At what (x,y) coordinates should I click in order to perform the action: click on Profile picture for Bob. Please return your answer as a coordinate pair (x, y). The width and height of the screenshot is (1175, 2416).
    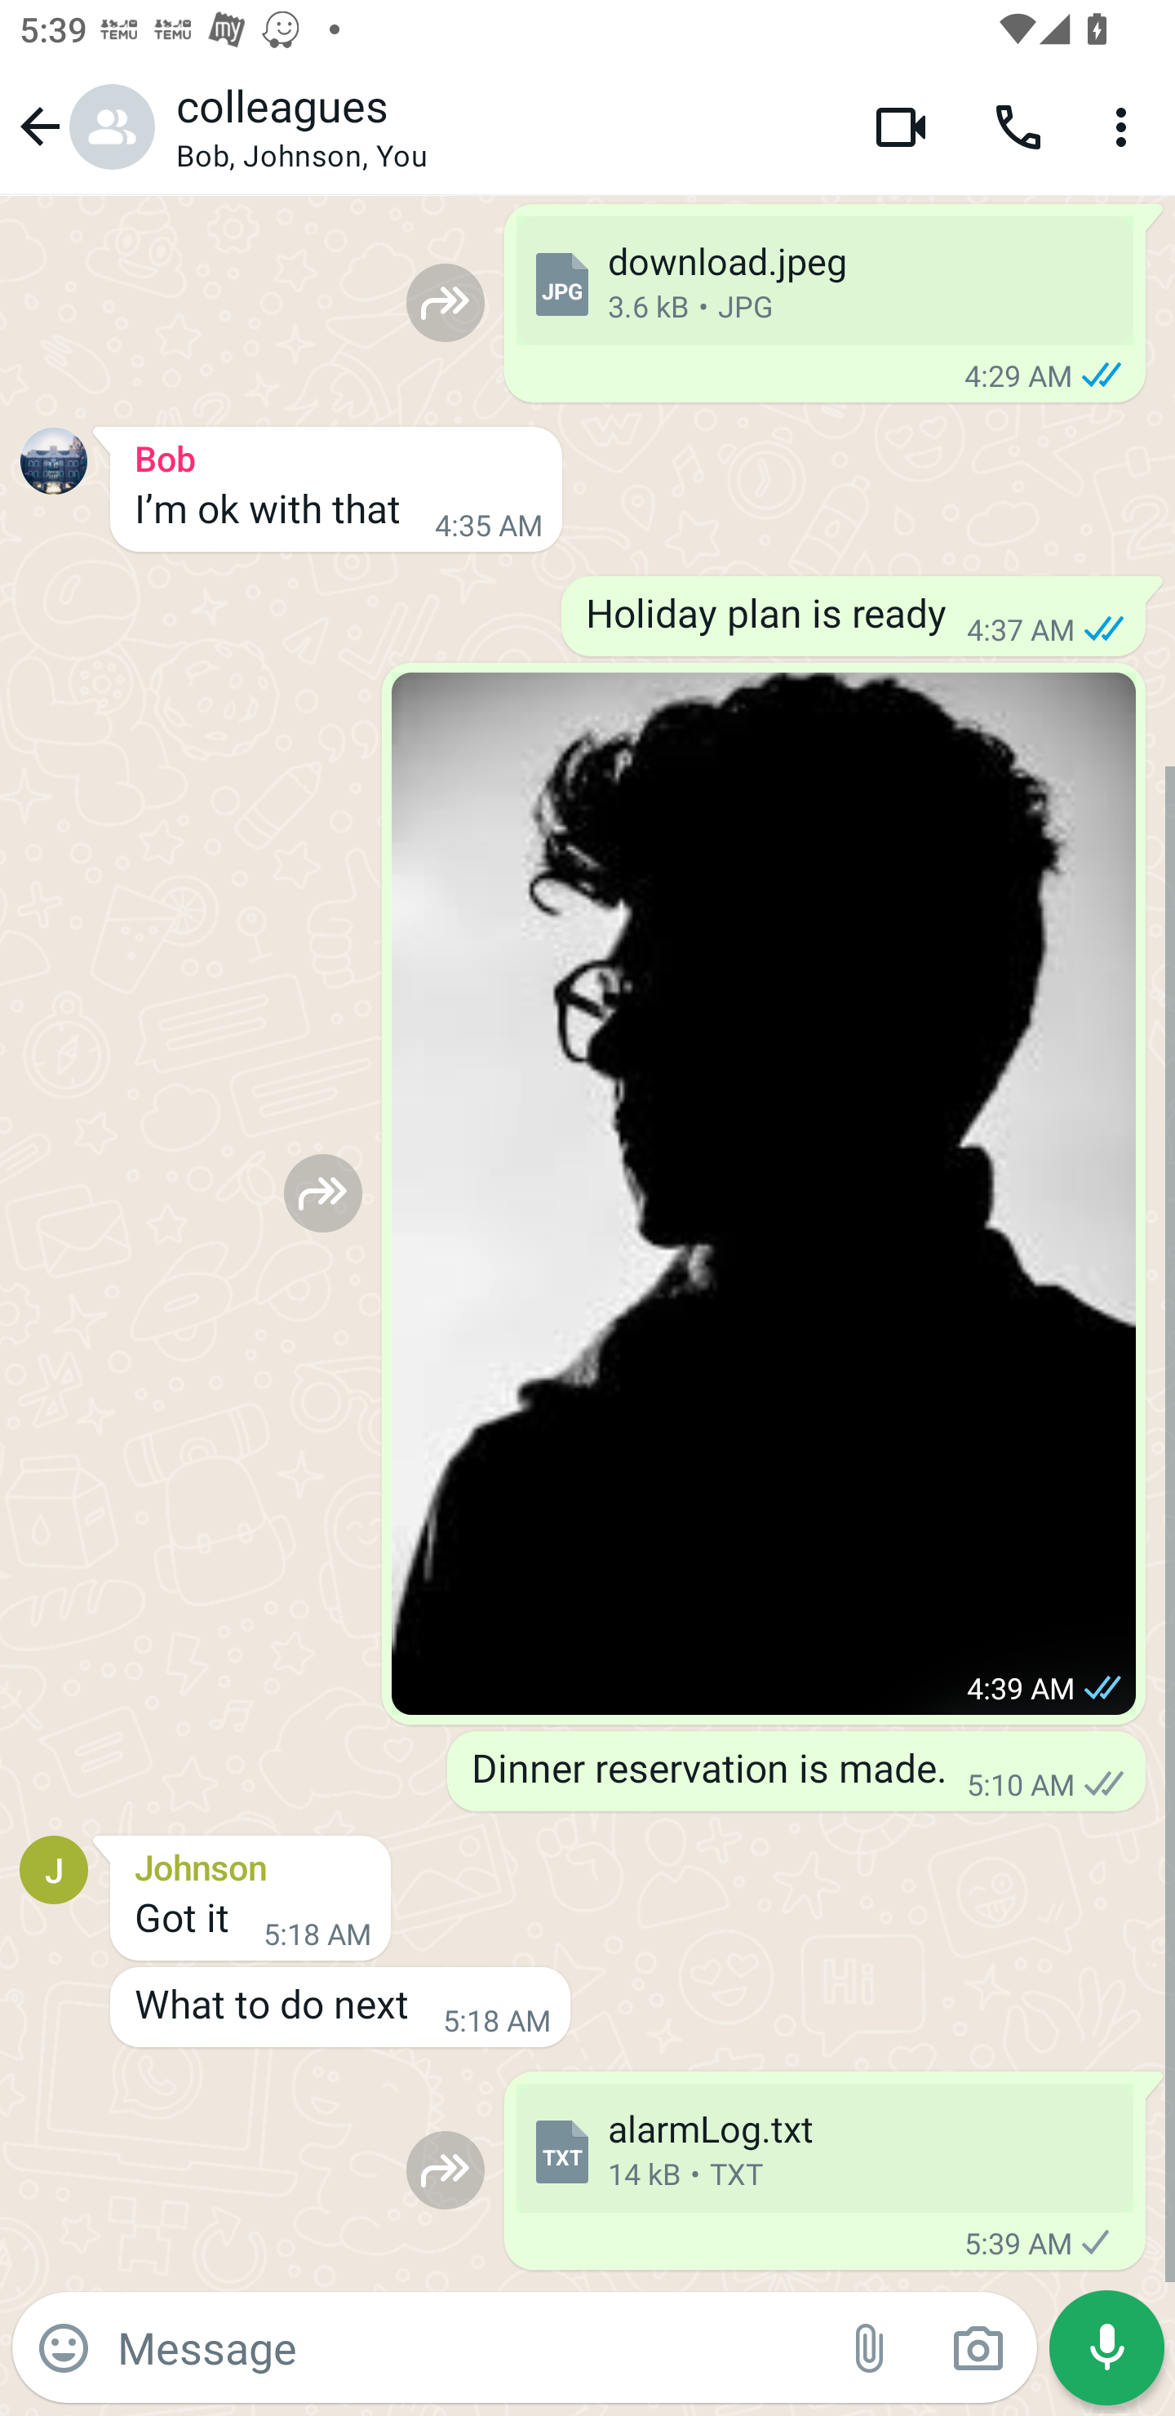
    Looking at the image, I should click on (54, 460).